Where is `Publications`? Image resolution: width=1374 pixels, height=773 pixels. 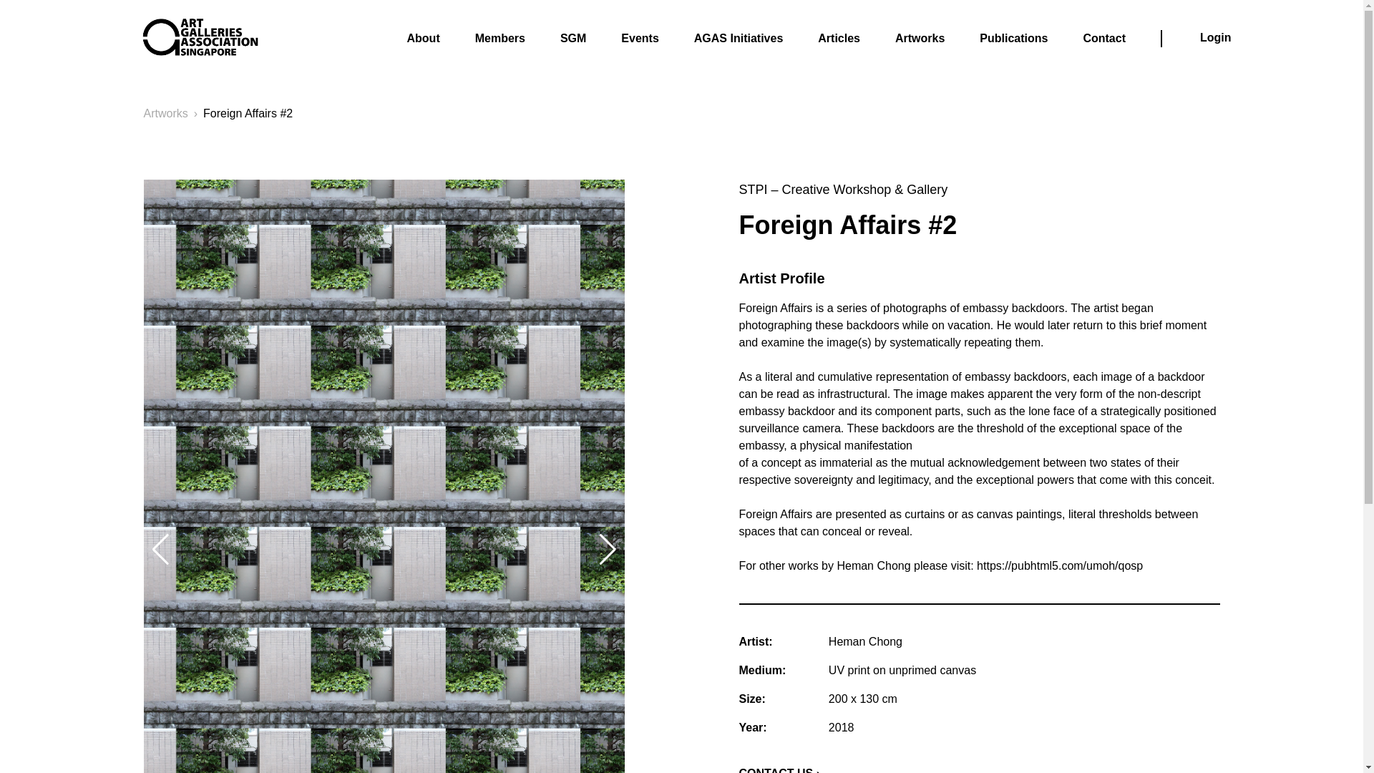 Publications is located at coordinates (1013, 39).